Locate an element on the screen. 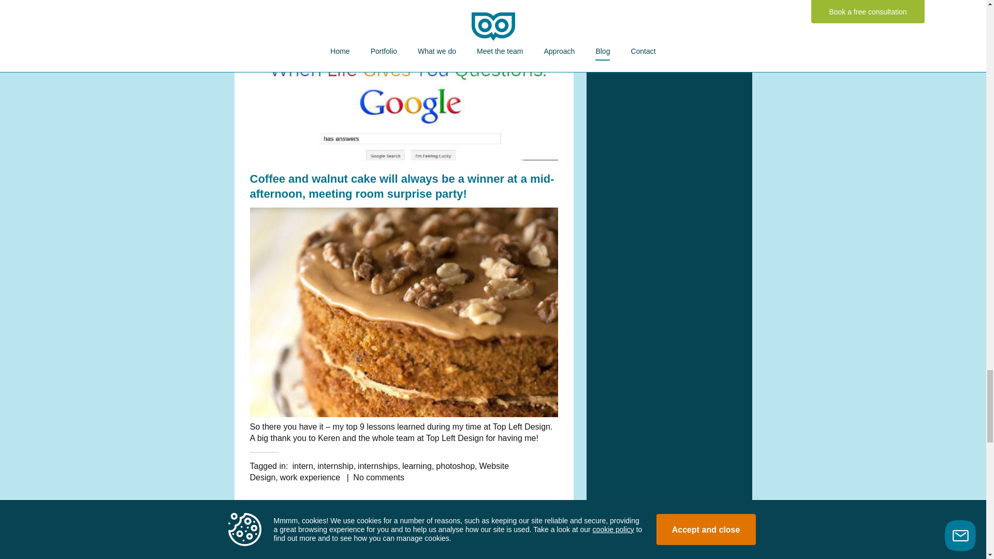 This screenshot has width=994, height=559. Website Design is located at coordinates (379, 472).